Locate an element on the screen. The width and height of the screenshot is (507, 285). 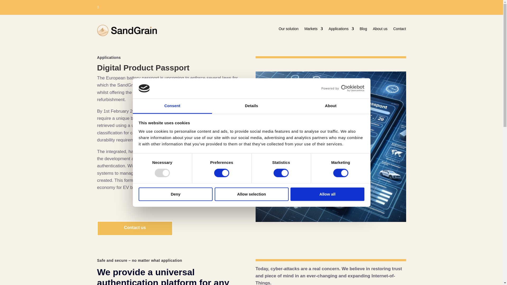
Deny is located at coordinates (175, 194).